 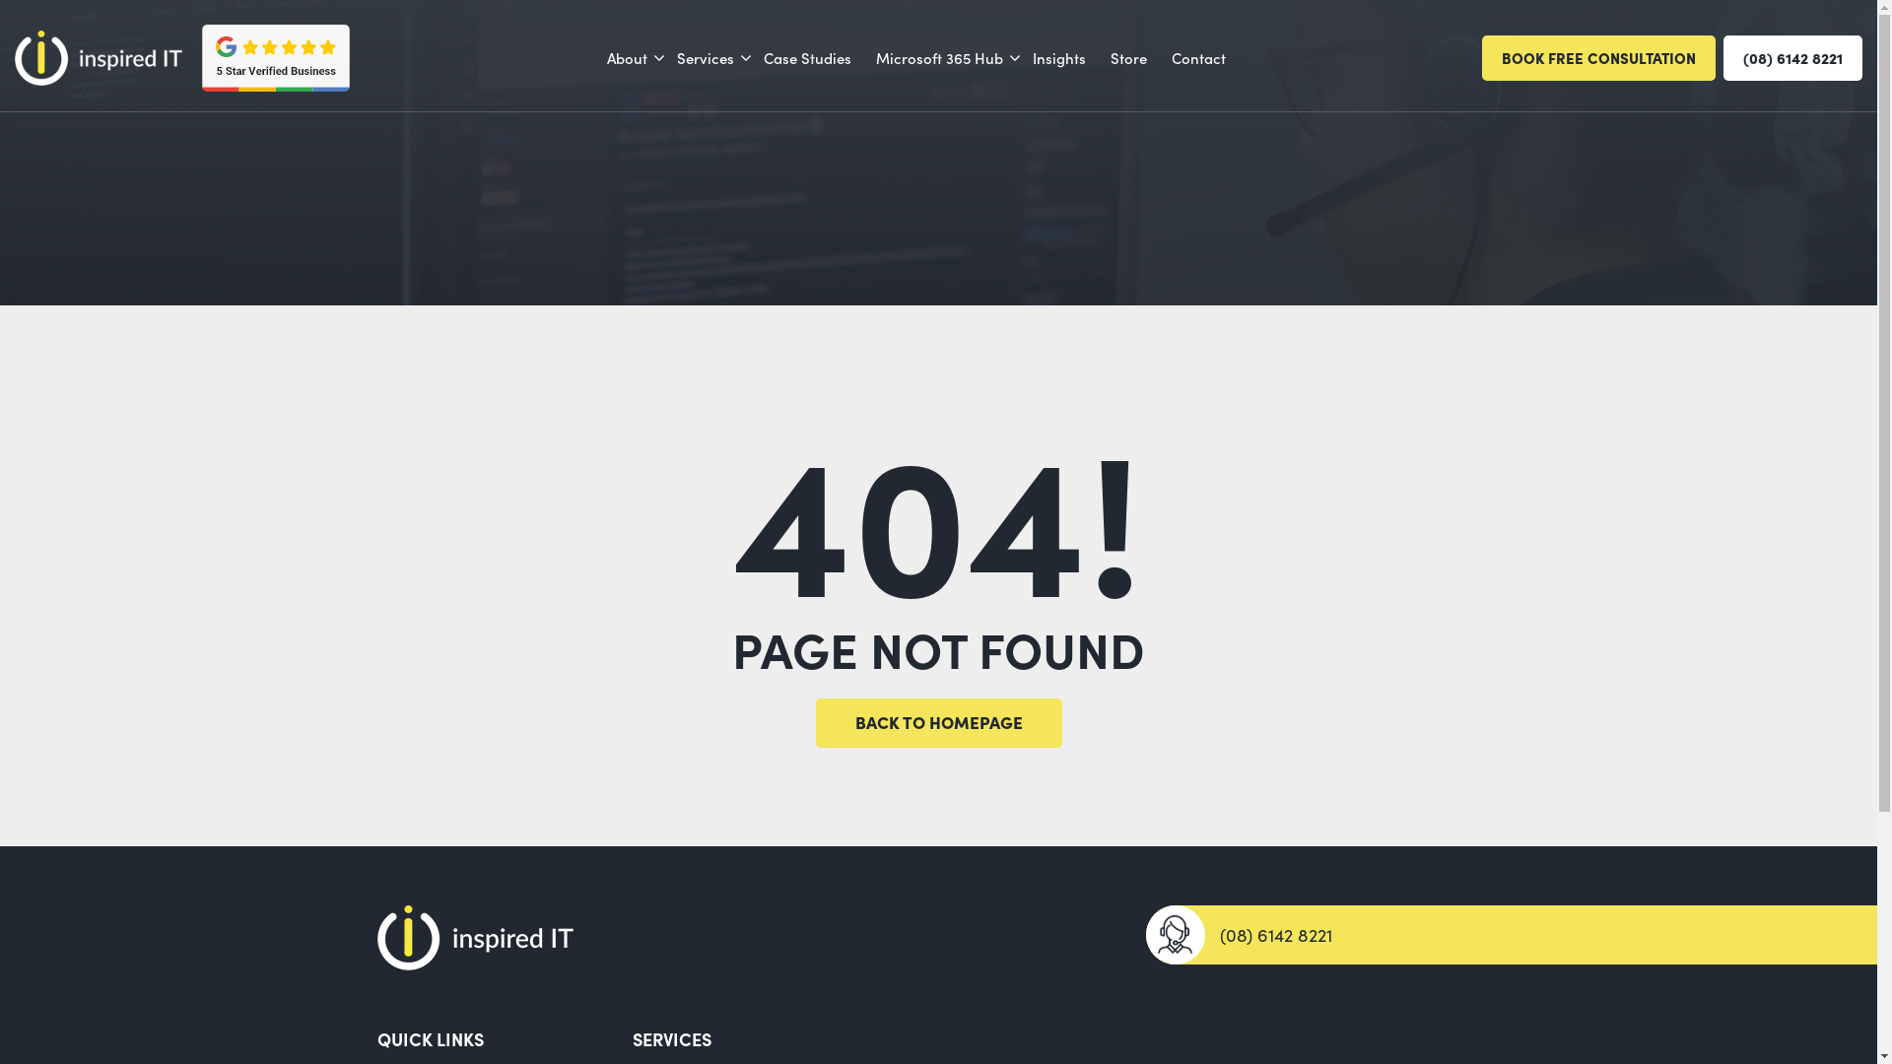 What do you see at coordinates (1198, 59) in the screenshot?
I see `Contact` at bounding box center [1198, 59].